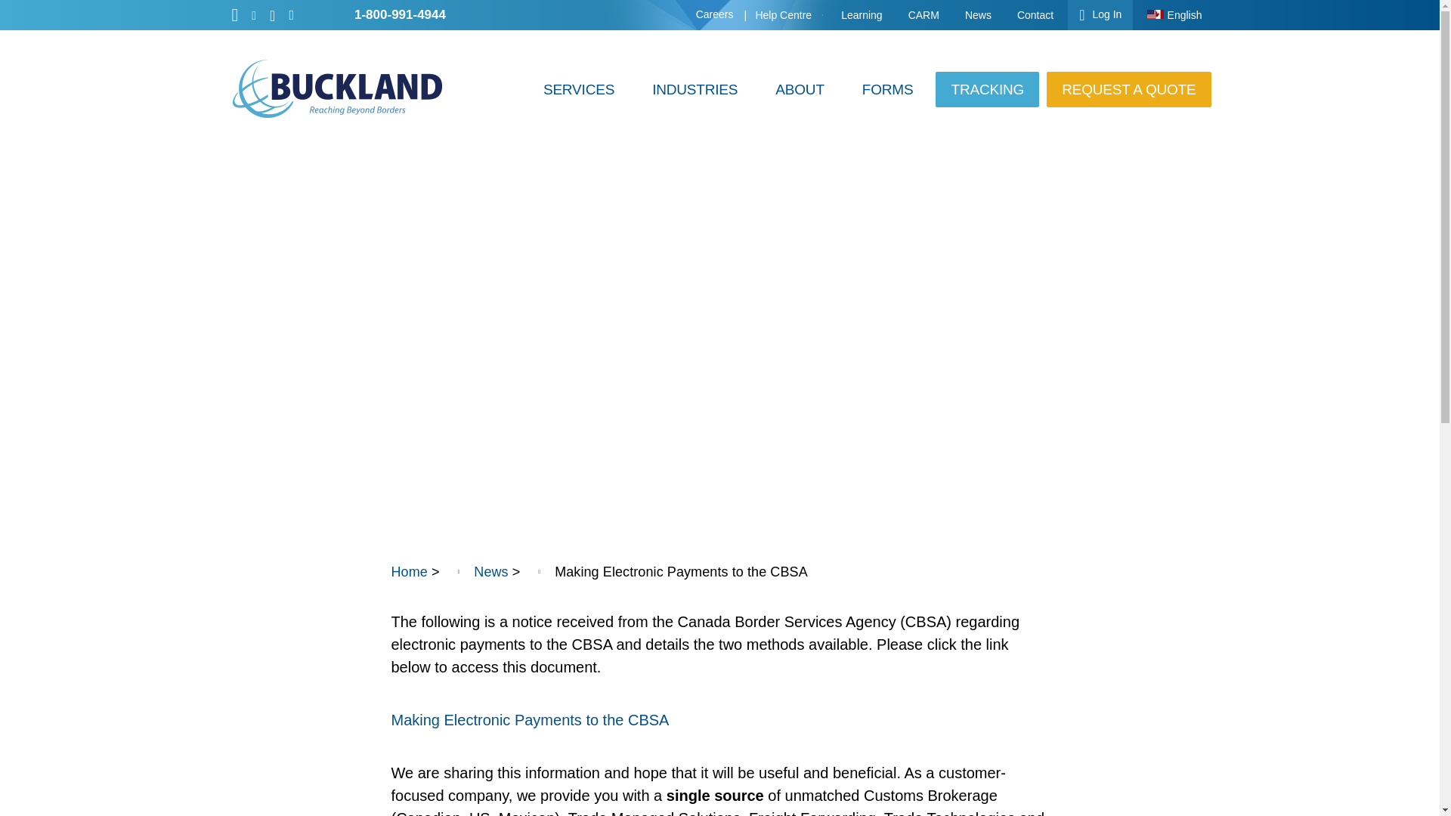 The width and height of the screenshot is (1451, 816). Describe the element at coordinates (715, 14) in the screenshot. I see `Careers` at that location.